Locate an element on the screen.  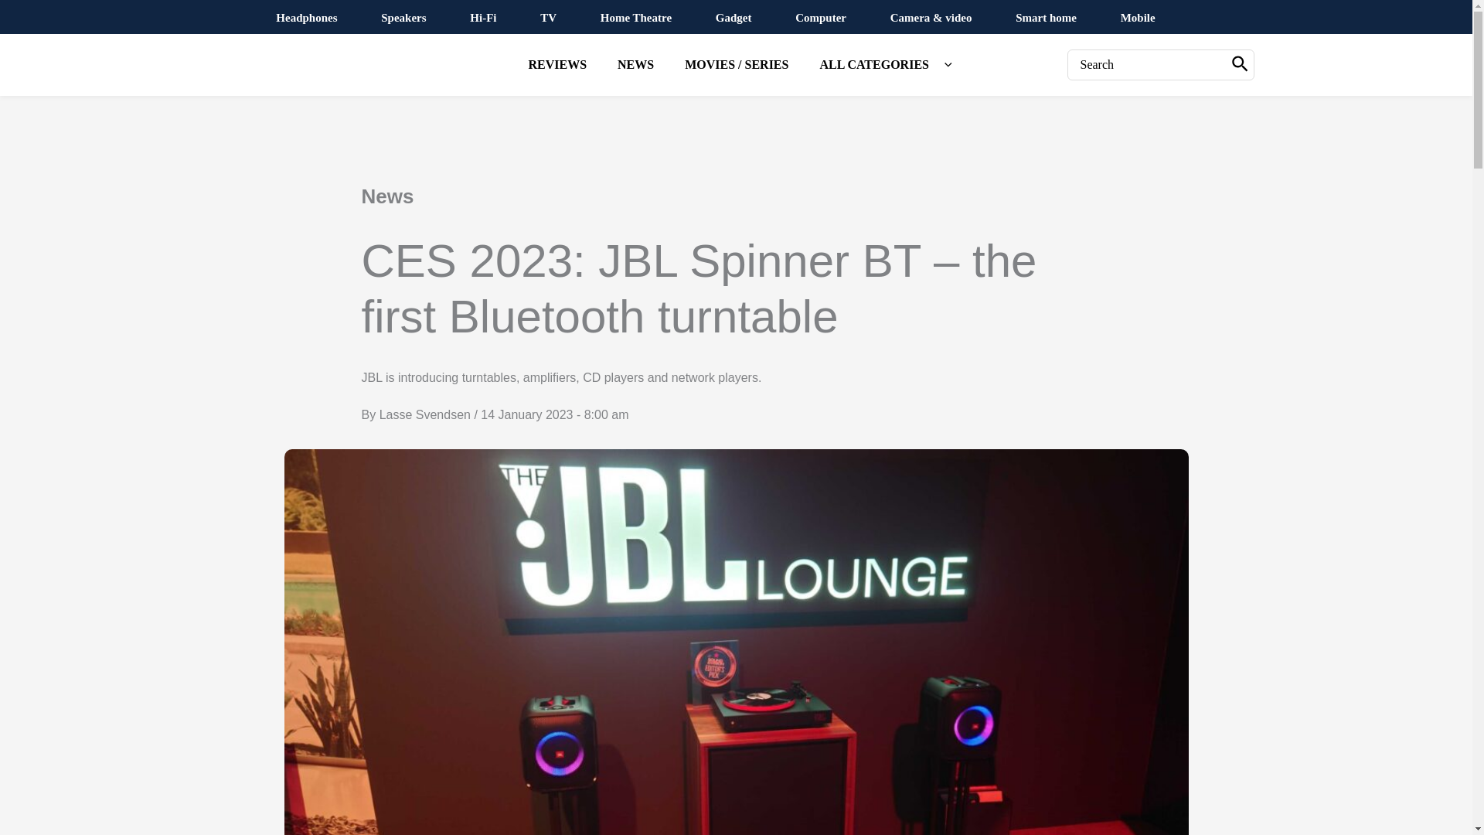
Mobile is located at coordinates (1138, 18).